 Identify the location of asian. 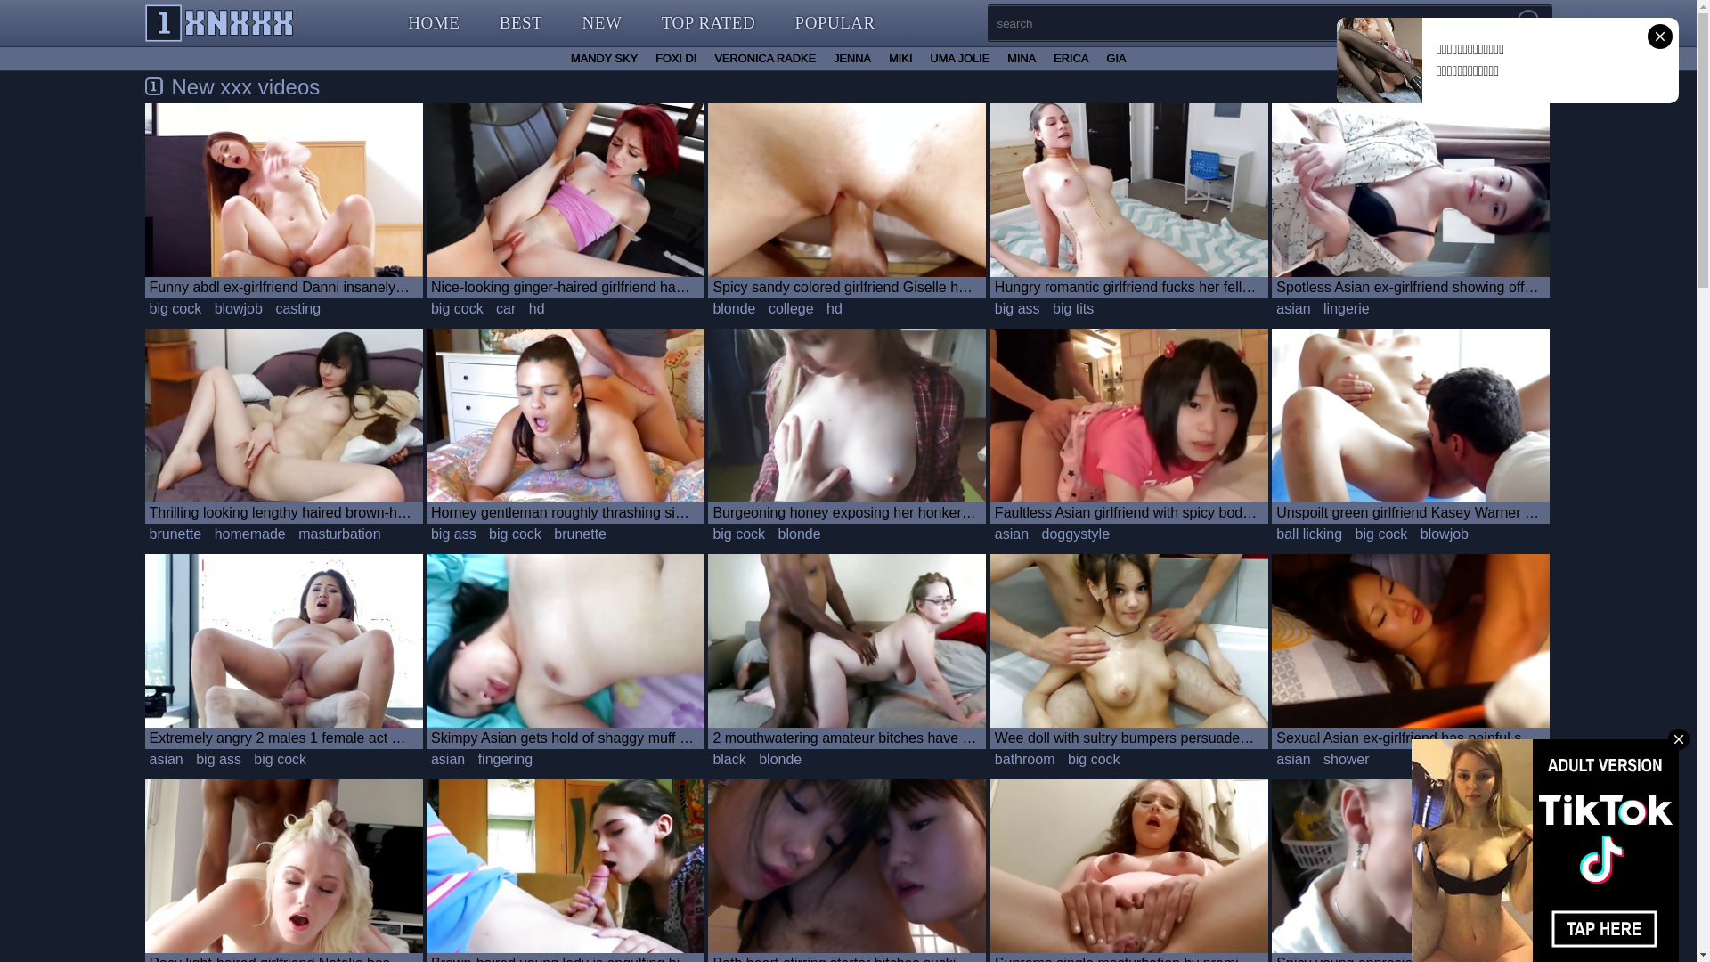
(166, 760).